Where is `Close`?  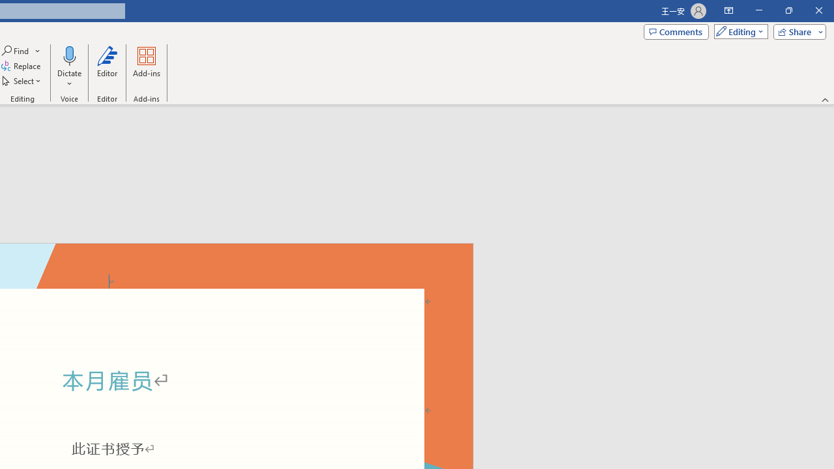
Close is located at coordinates (818, 10).